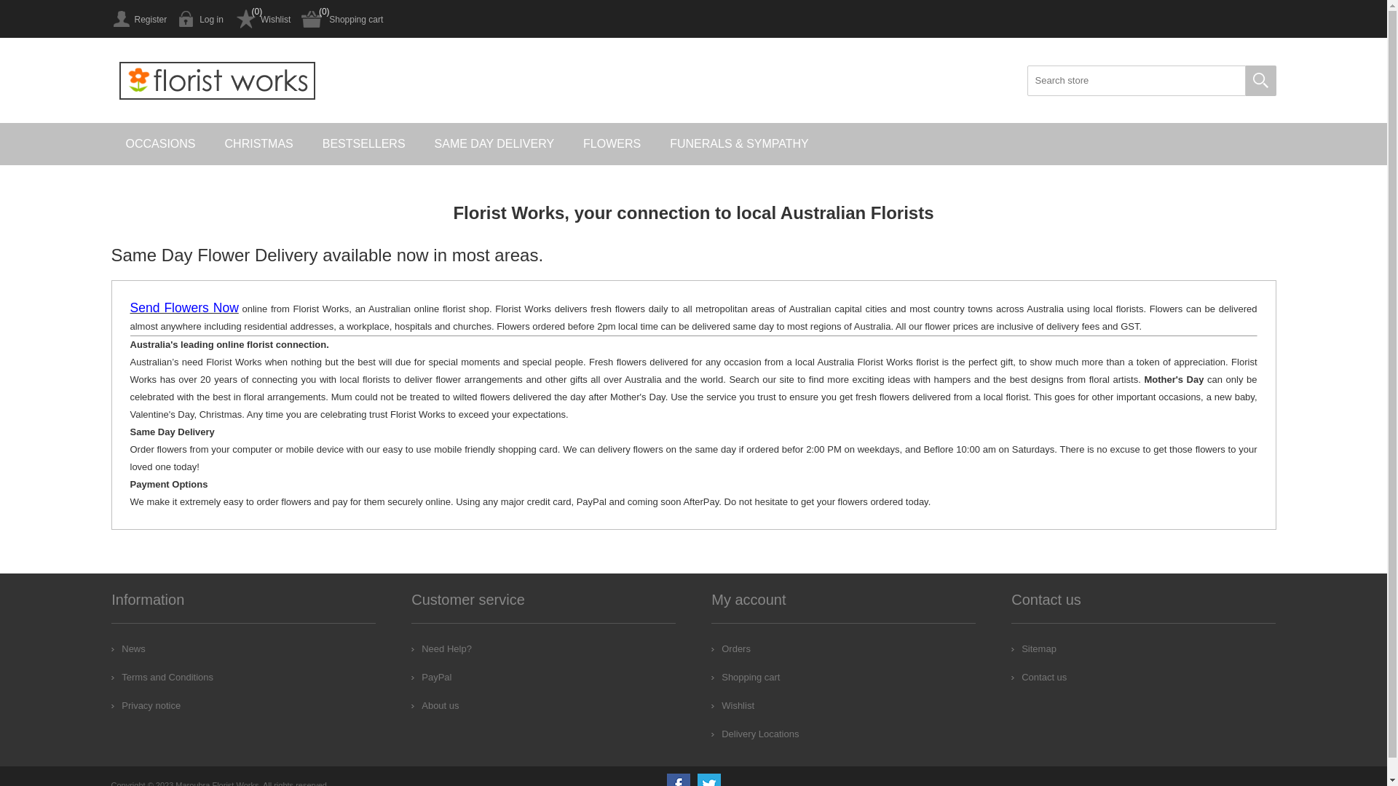  I want to click on PayPal, so click(431, 677).